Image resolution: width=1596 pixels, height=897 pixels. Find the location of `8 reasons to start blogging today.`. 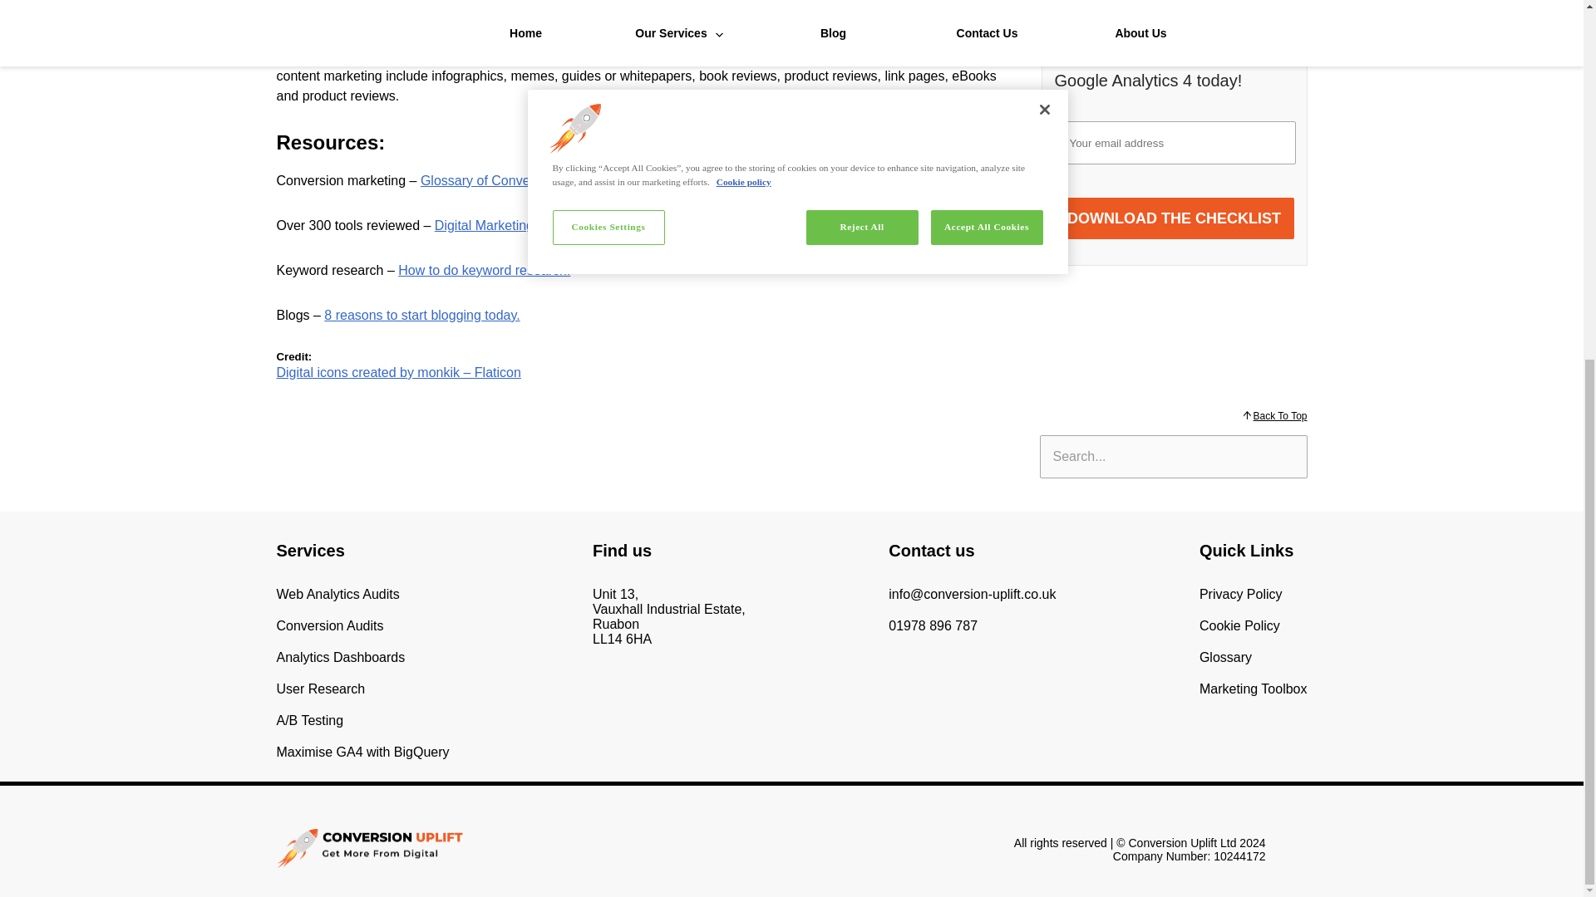

8 reasons to start blogging today. is located at coordinates (421, 315).